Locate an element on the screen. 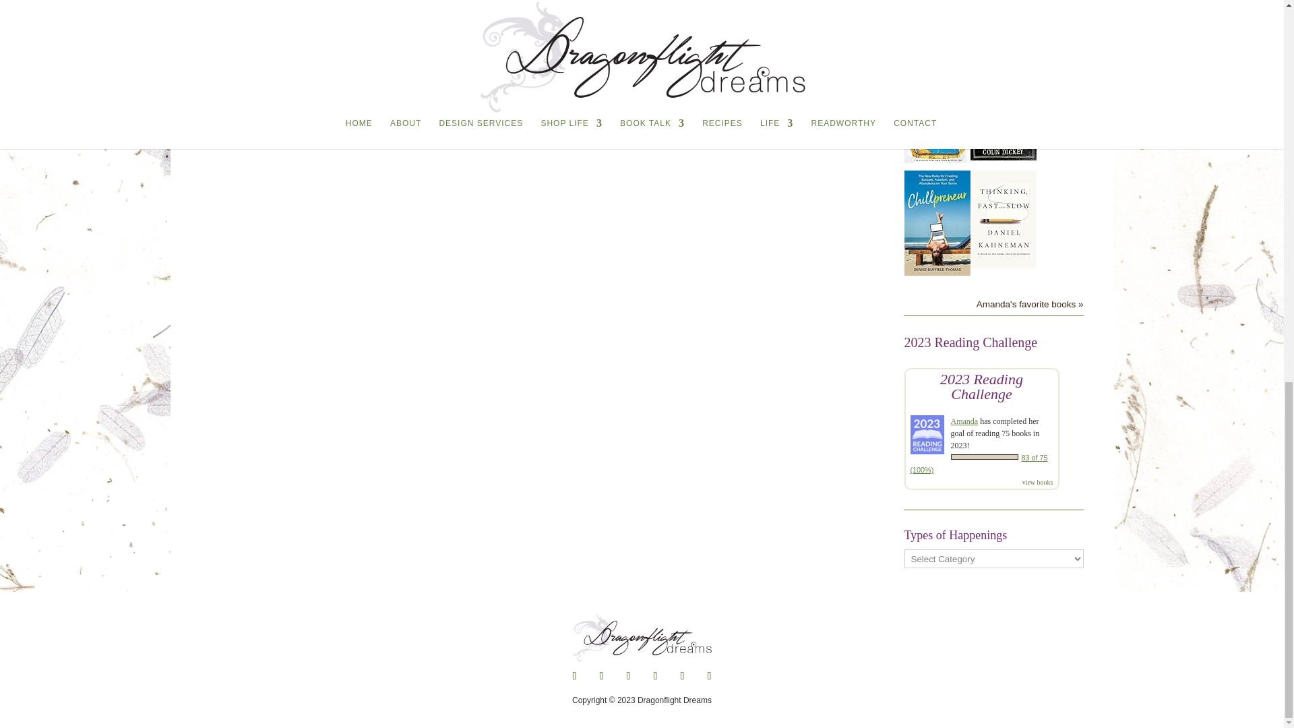 This screenshot has height=728, width=1294. Cloud Cuckoo Land is located at coordinates (937, 159).